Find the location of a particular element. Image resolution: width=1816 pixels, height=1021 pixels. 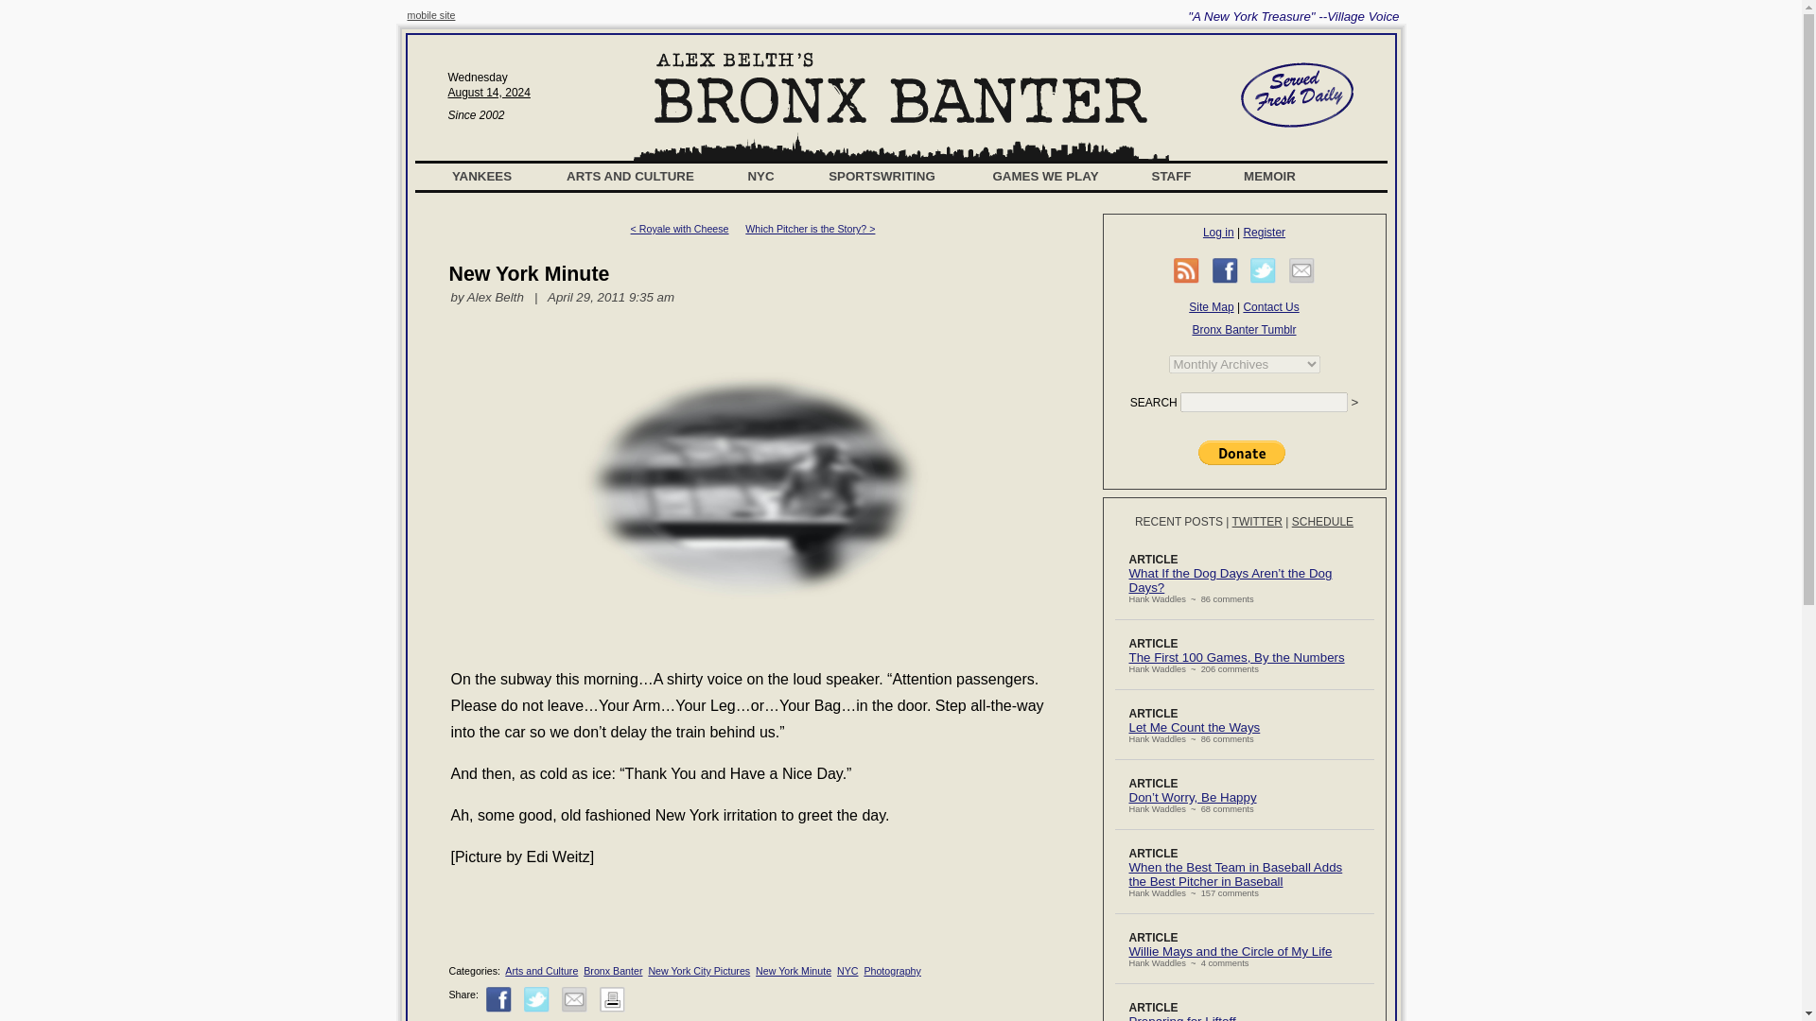

Share via email is located at coordinates (573, 1000).